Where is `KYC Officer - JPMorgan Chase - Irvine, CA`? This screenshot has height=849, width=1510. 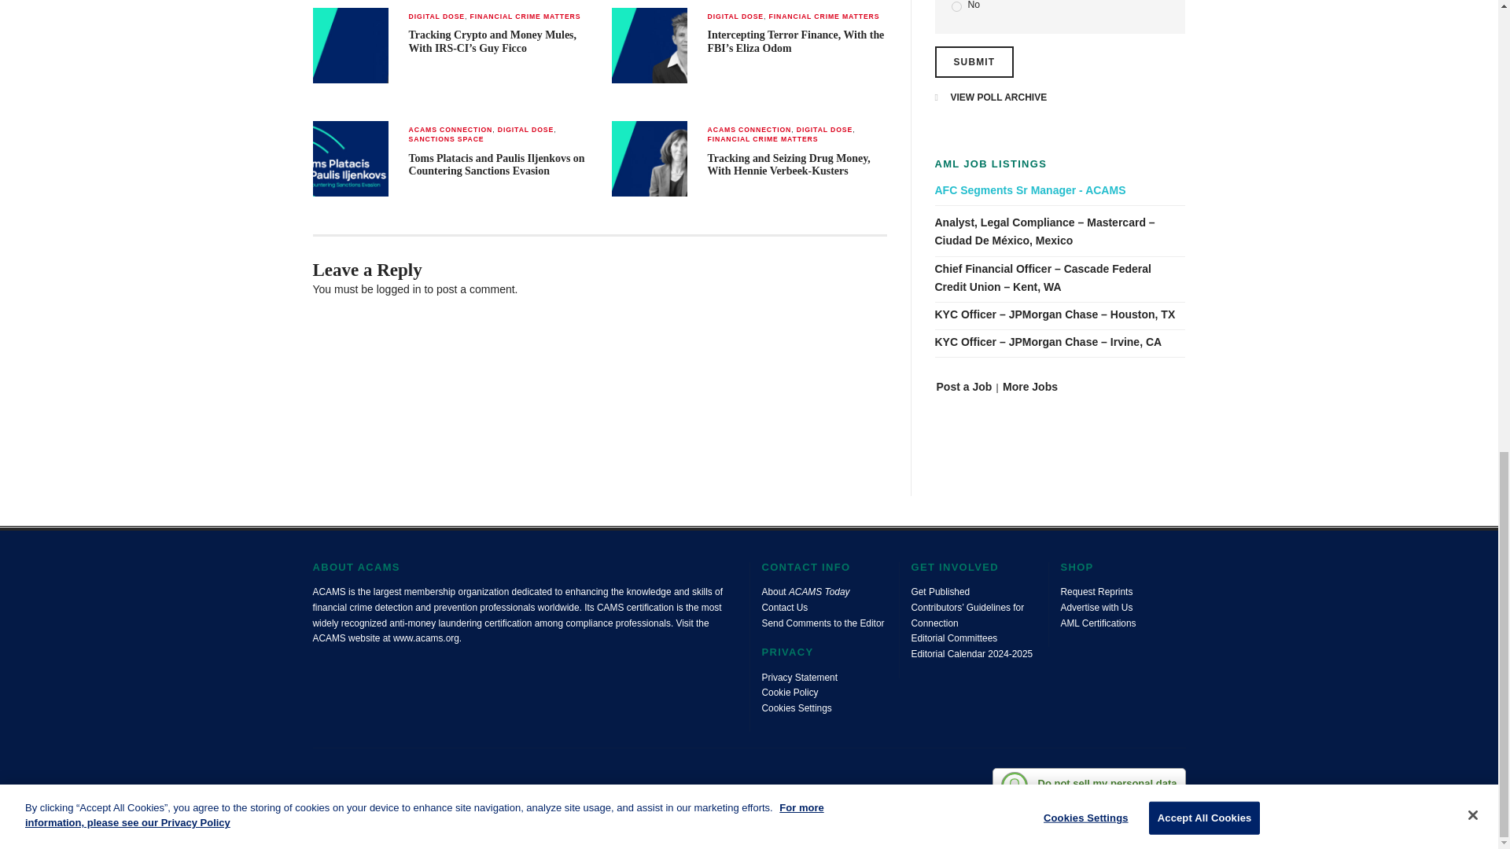
KYC Officer - JPMorgan Chase - Irvine, CA is located at coordinates (1060, 343).